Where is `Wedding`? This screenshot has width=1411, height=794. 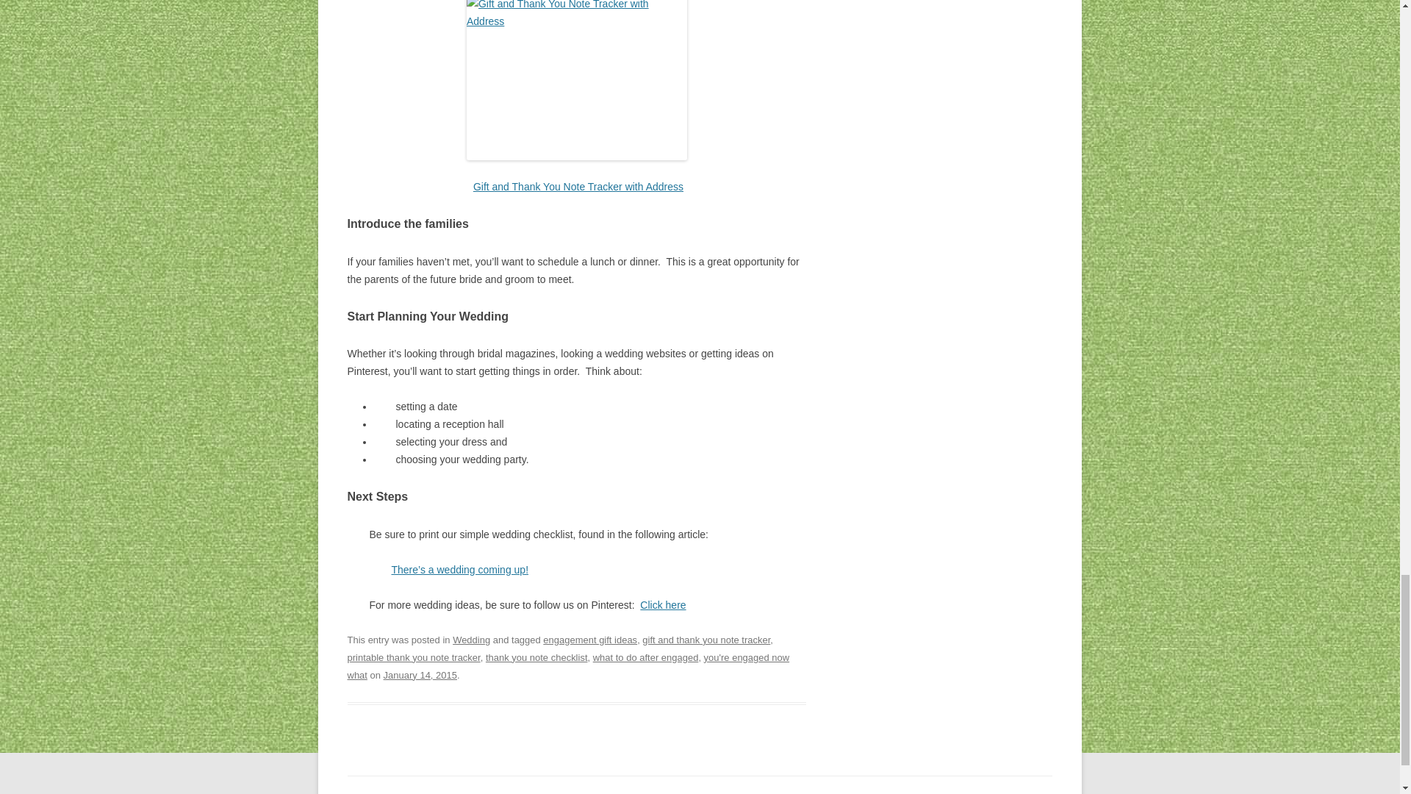
Wedding is located at coordinates (471, 640).